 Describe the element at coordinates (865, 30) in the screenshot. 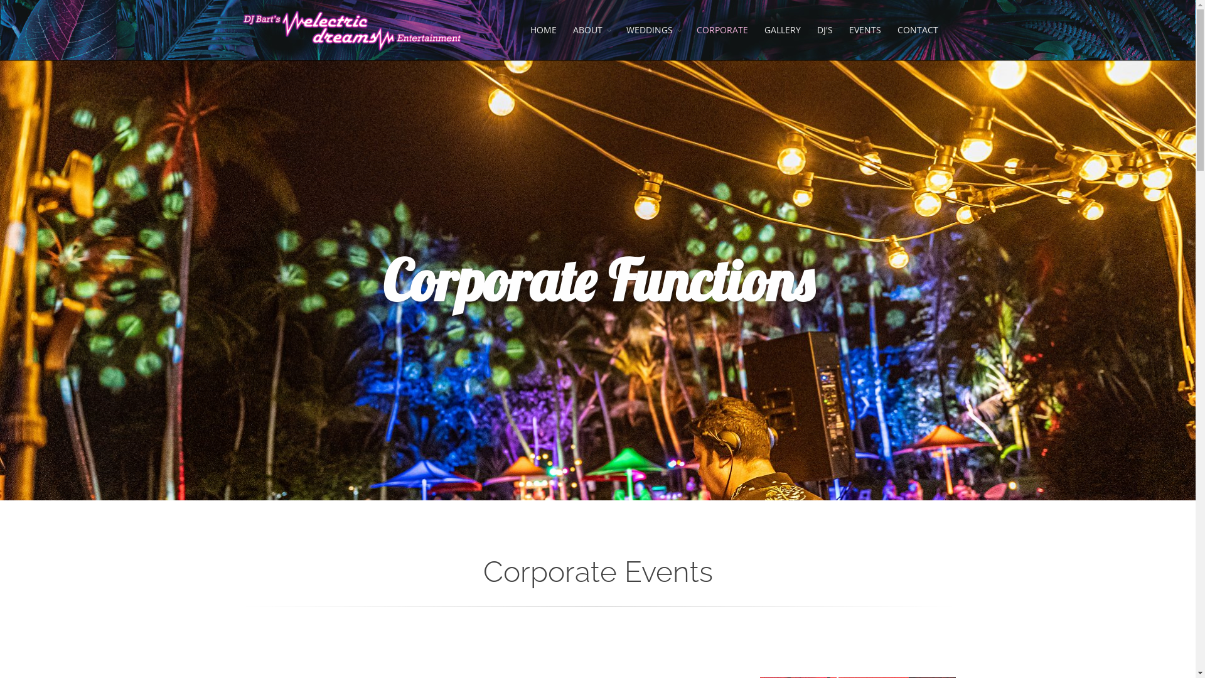

I see `EVENTS` at that location.